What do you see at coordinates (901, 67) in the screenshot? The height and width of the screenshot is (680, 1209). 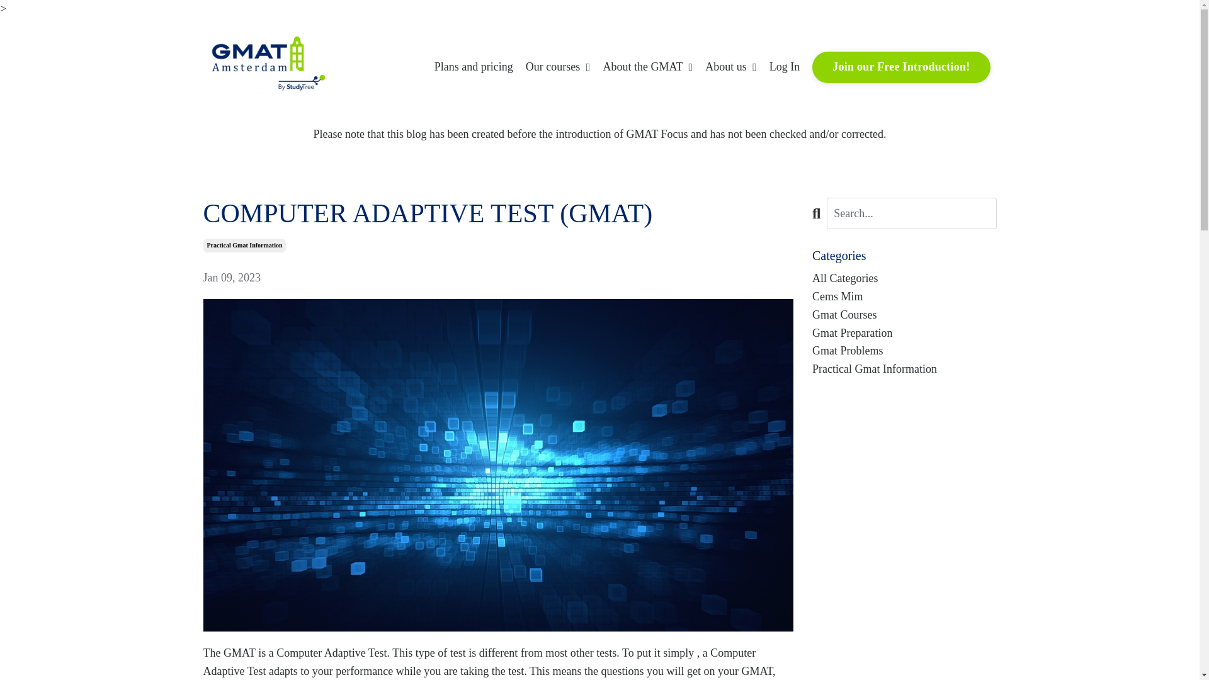 I see `Join our Free Introduction!` at bounding box center [901, 67].